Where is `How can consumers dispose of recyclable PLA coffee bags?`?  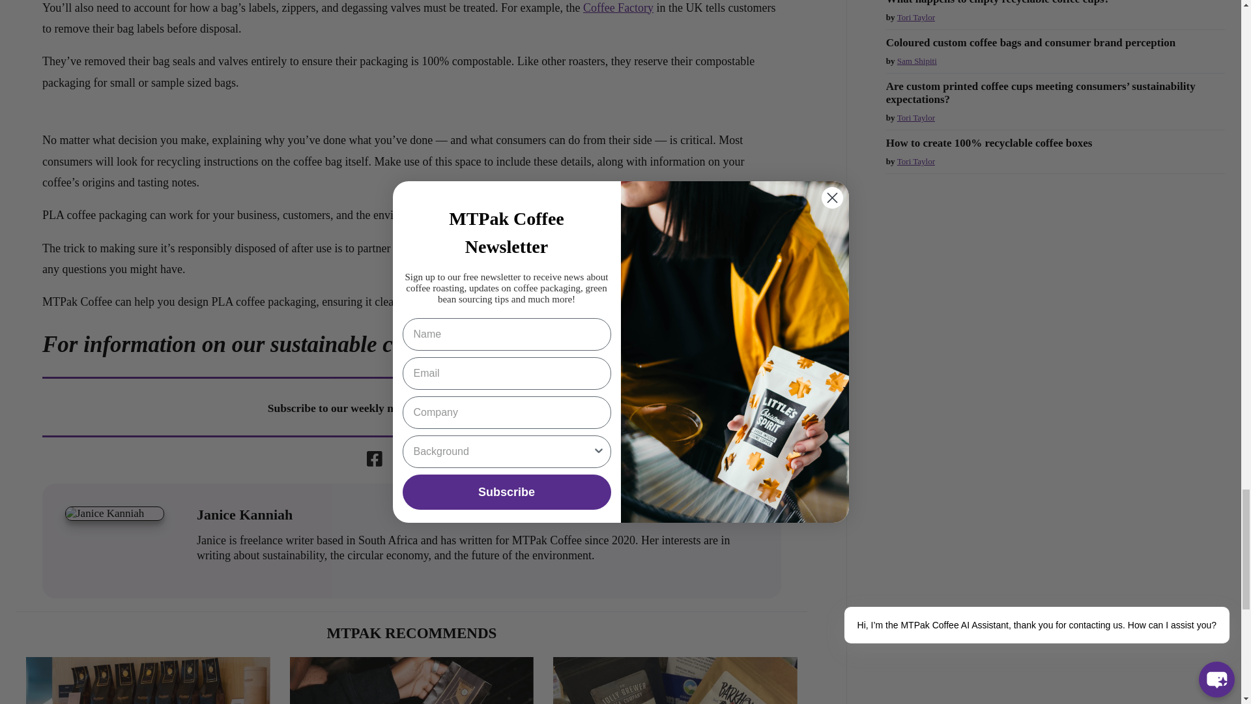 How can consumers dispose of recyclable PLA coffee bags? is located at coordinates (148, 681).